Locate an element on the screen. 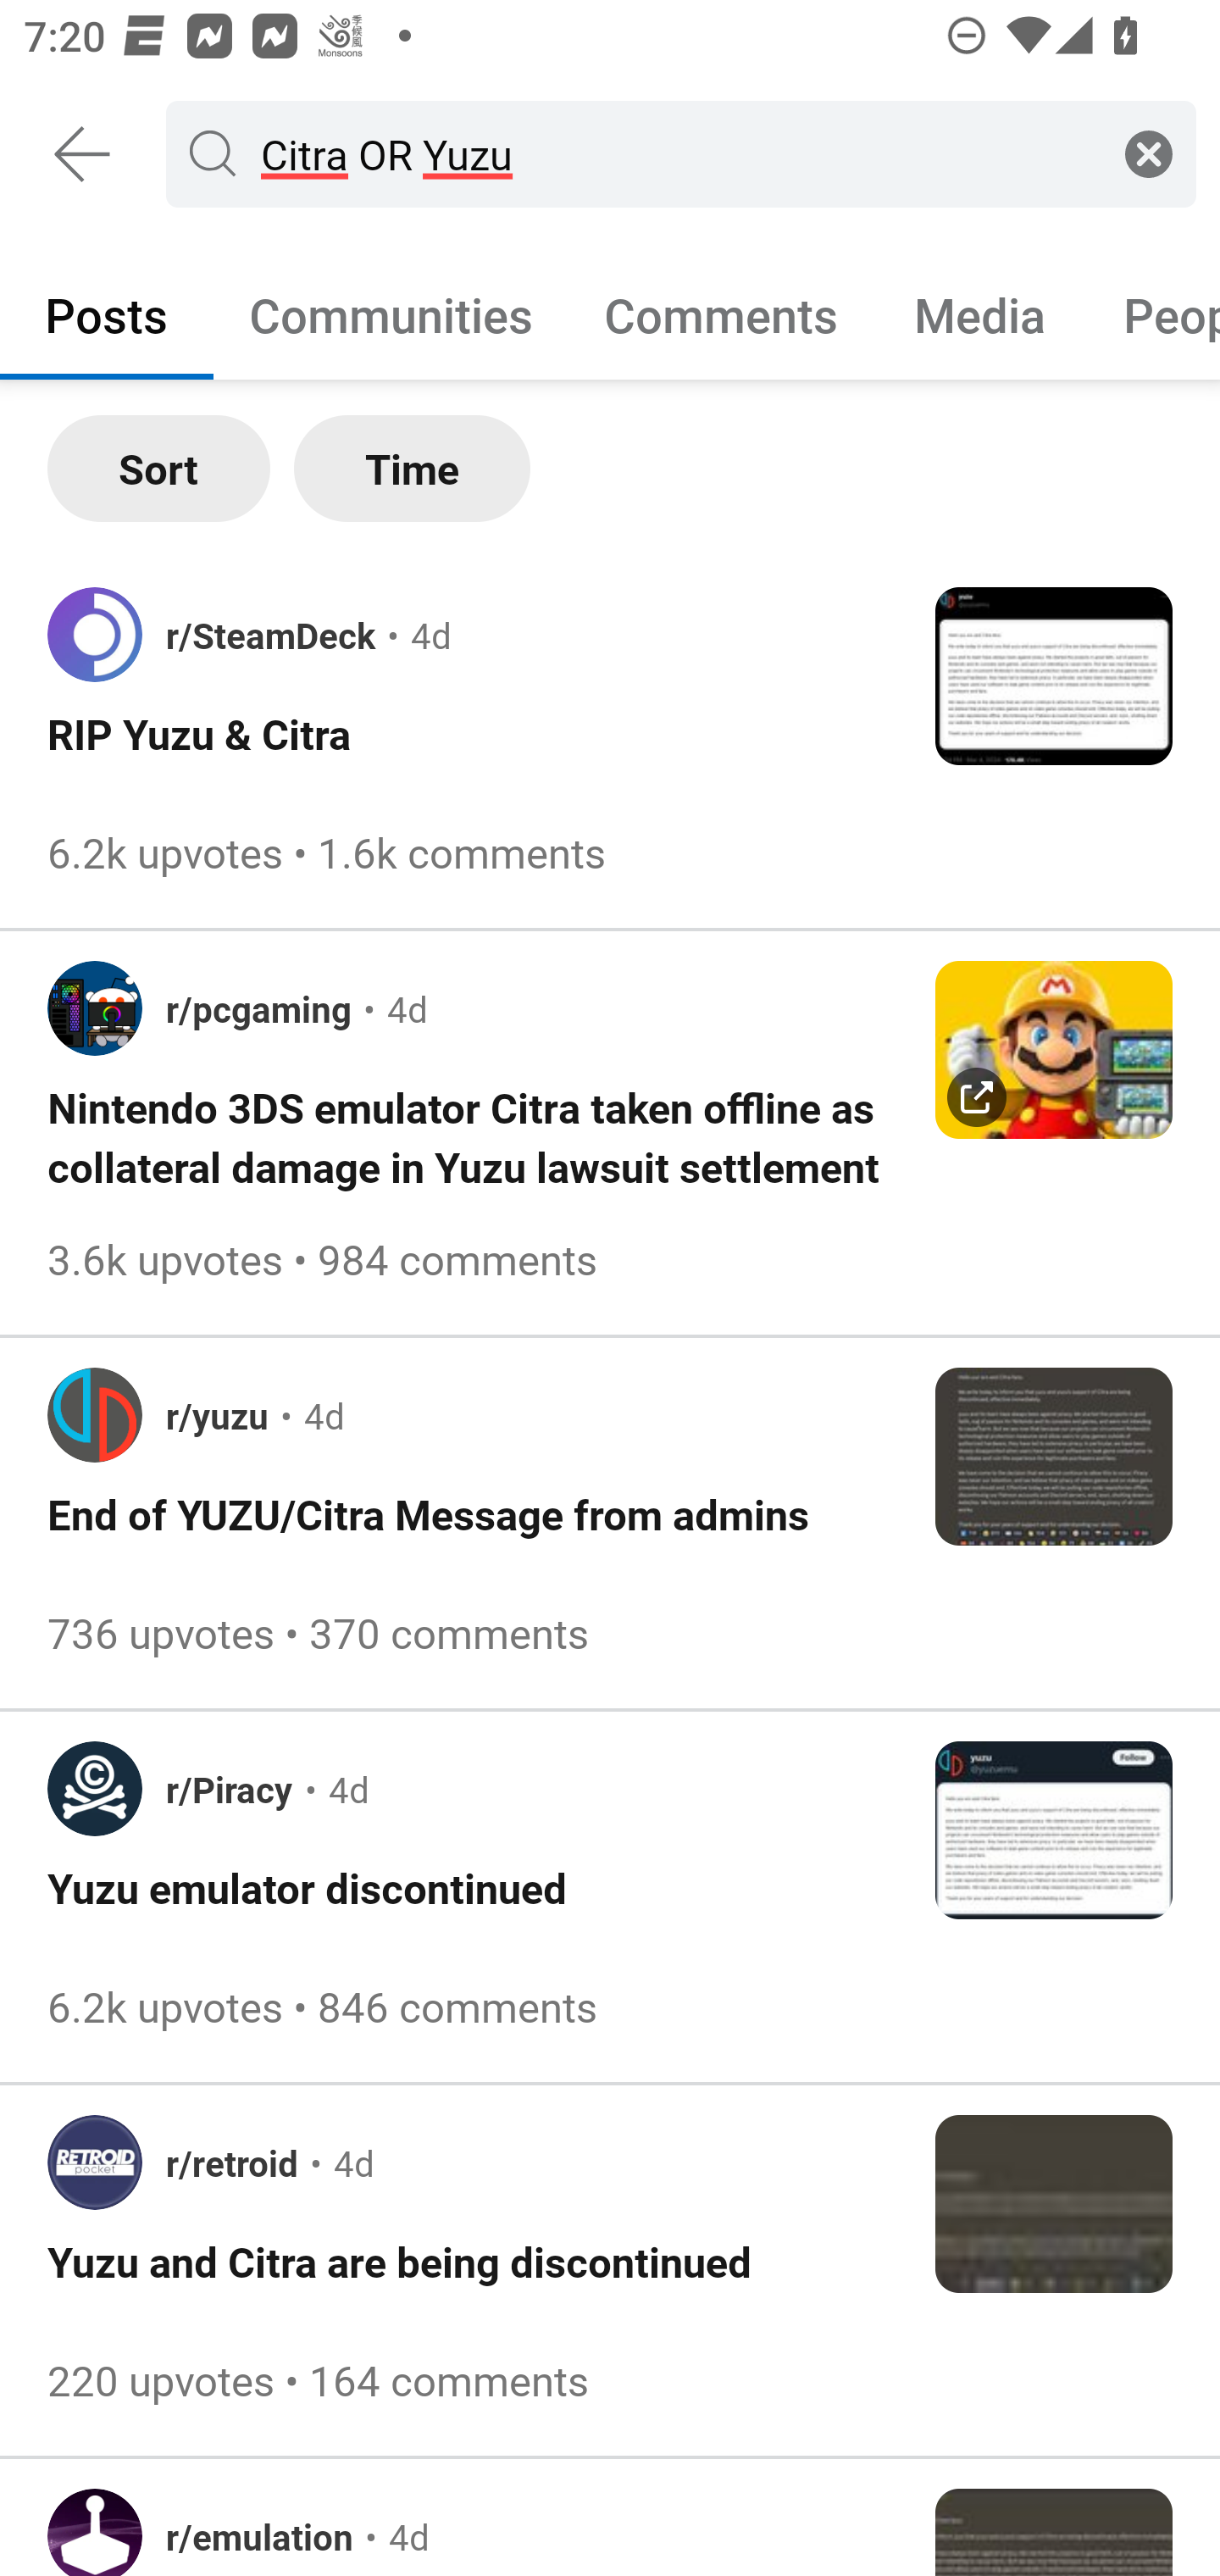 Image resolution: width=1220 pixels, height=2576 pixels. Media is located at coordinates (980, 314).